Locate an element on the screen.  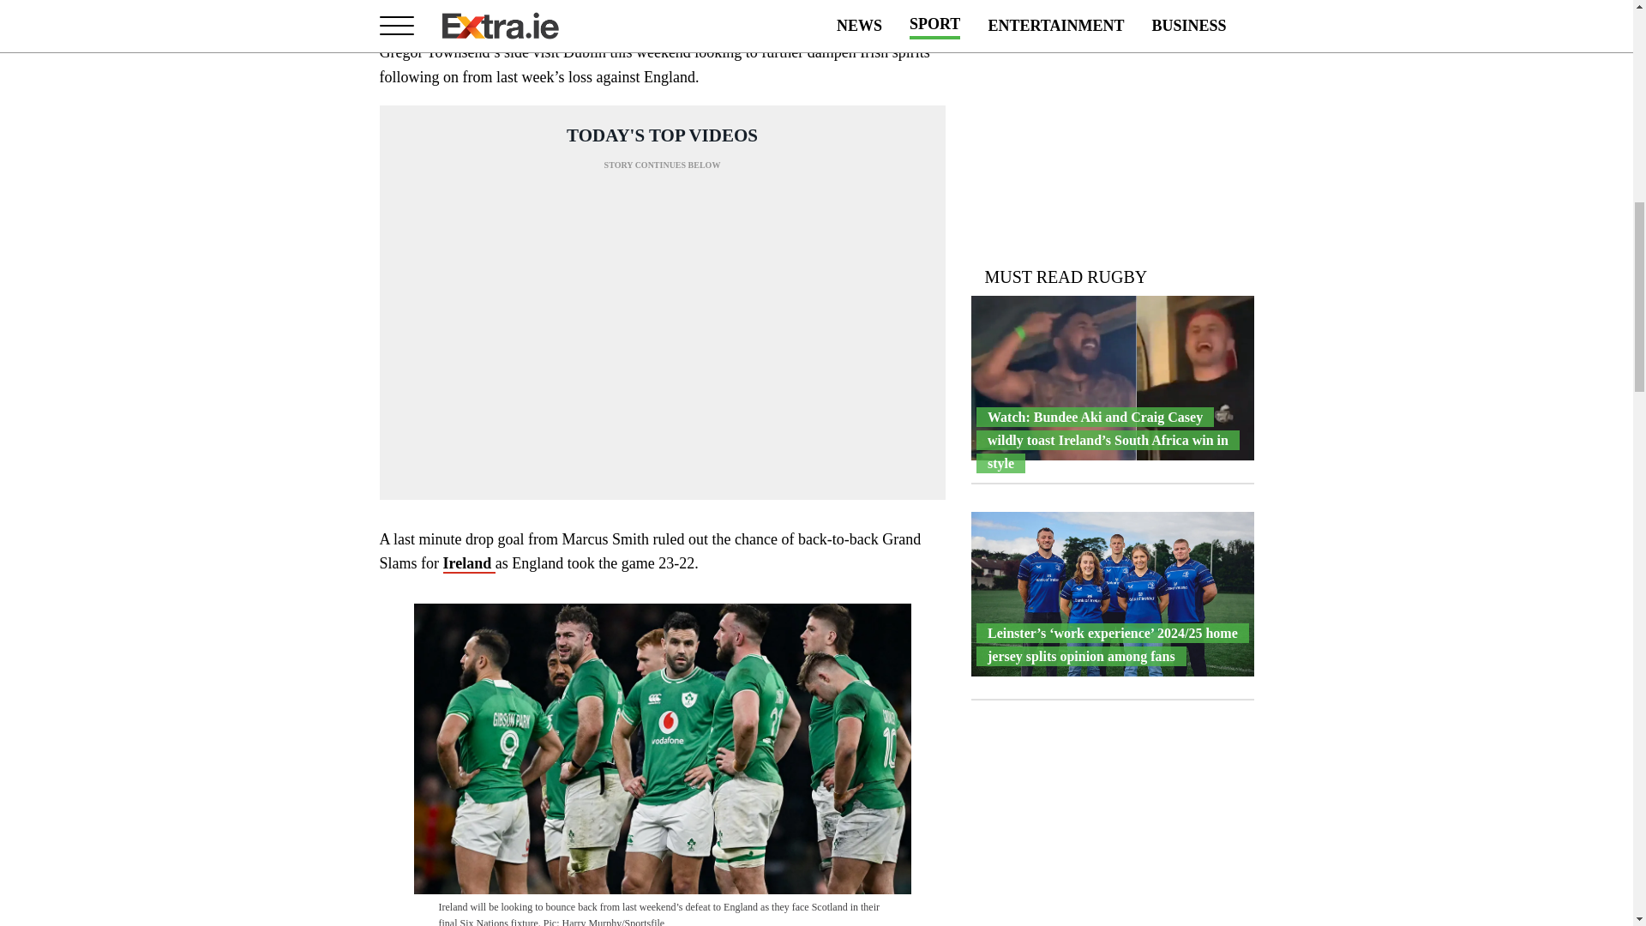
Ireland is located at coordinates (468, 563).